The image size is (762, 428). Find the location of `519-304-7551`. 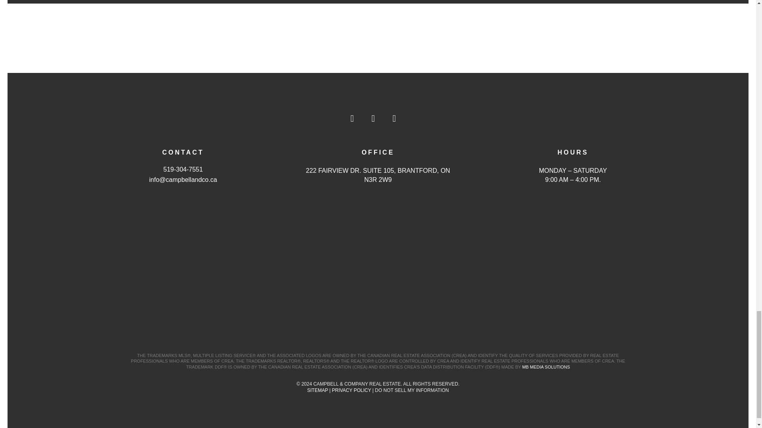

519-304-7551 is located at coordinates (183, 170).